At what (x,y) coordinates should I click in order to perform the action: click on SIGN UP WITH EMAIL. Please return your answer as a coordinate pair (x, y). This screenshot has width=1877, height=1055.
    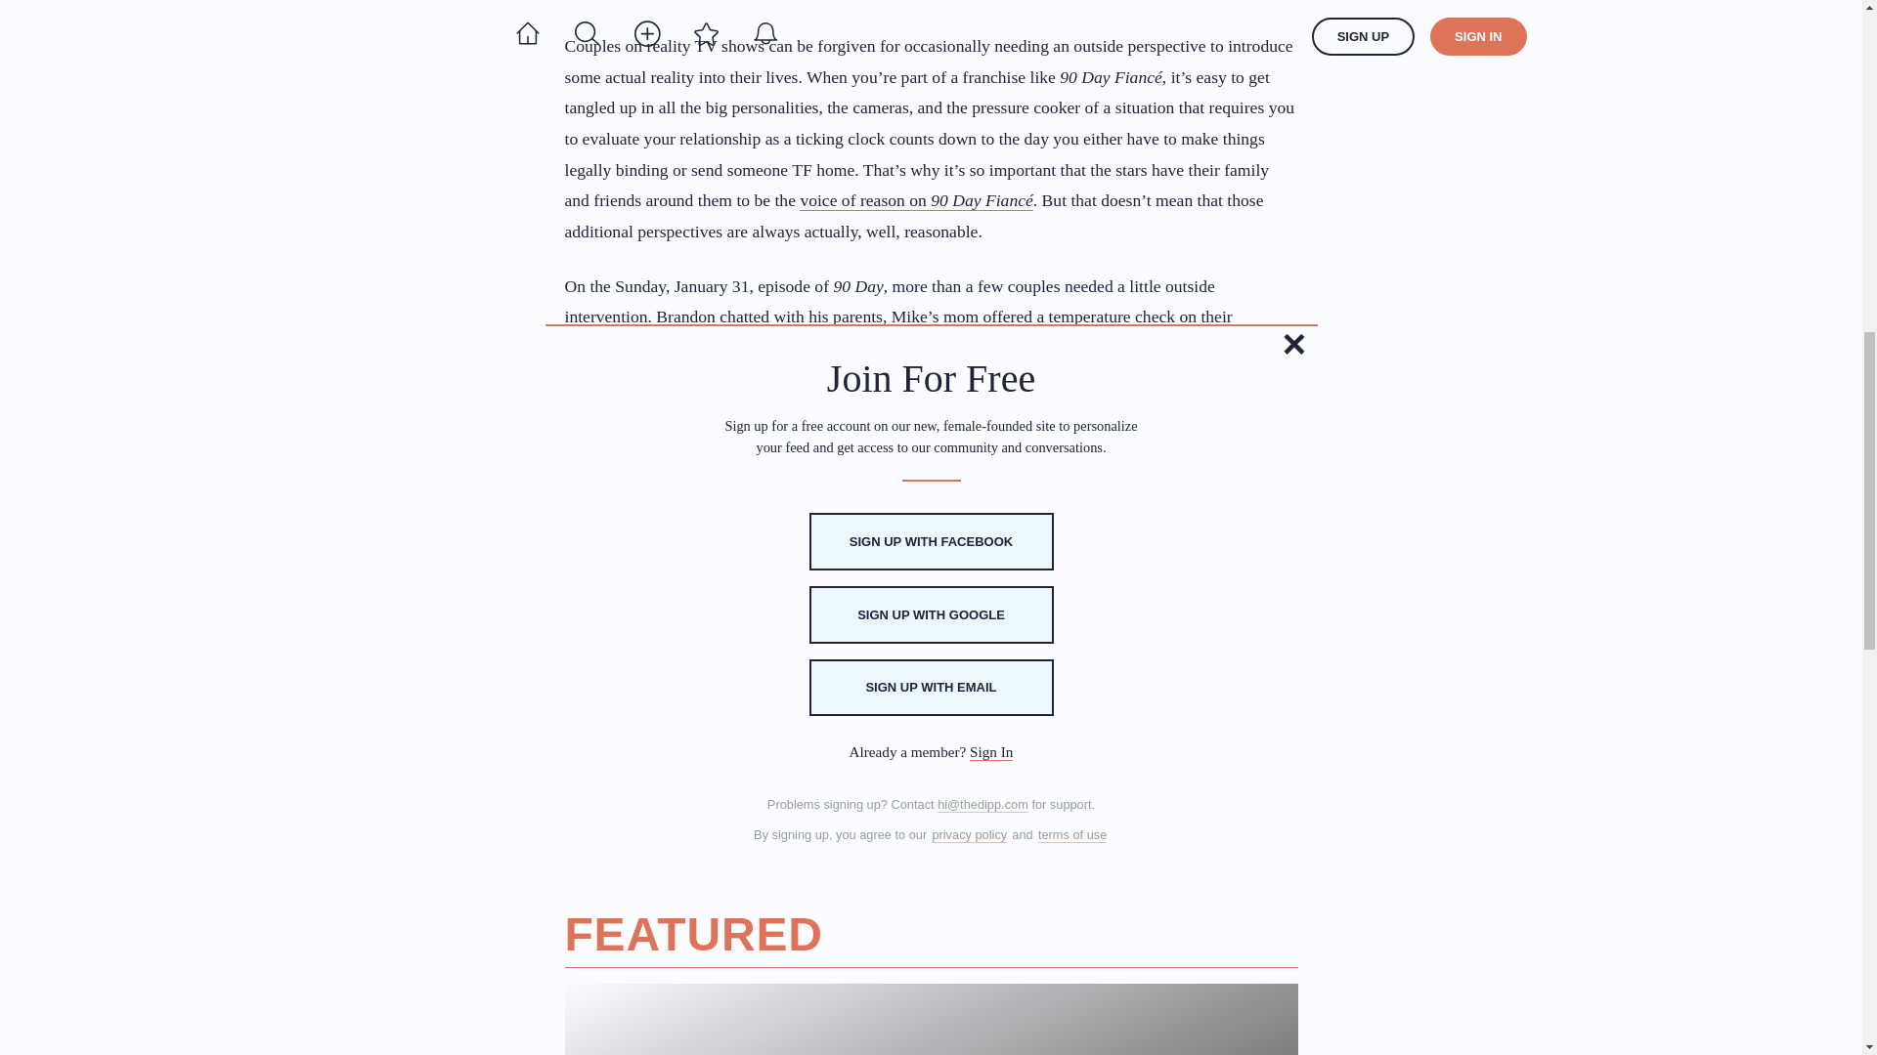
    Looking at the image, I should click on (931, 688).